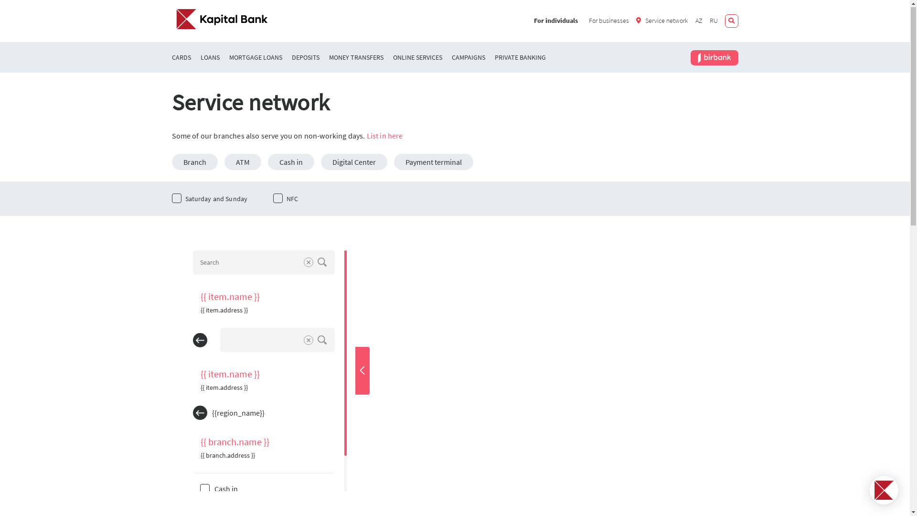 This screenshot has width=917, height=516. I want to click on MORTGAGE LOANS, so click(256, 58).